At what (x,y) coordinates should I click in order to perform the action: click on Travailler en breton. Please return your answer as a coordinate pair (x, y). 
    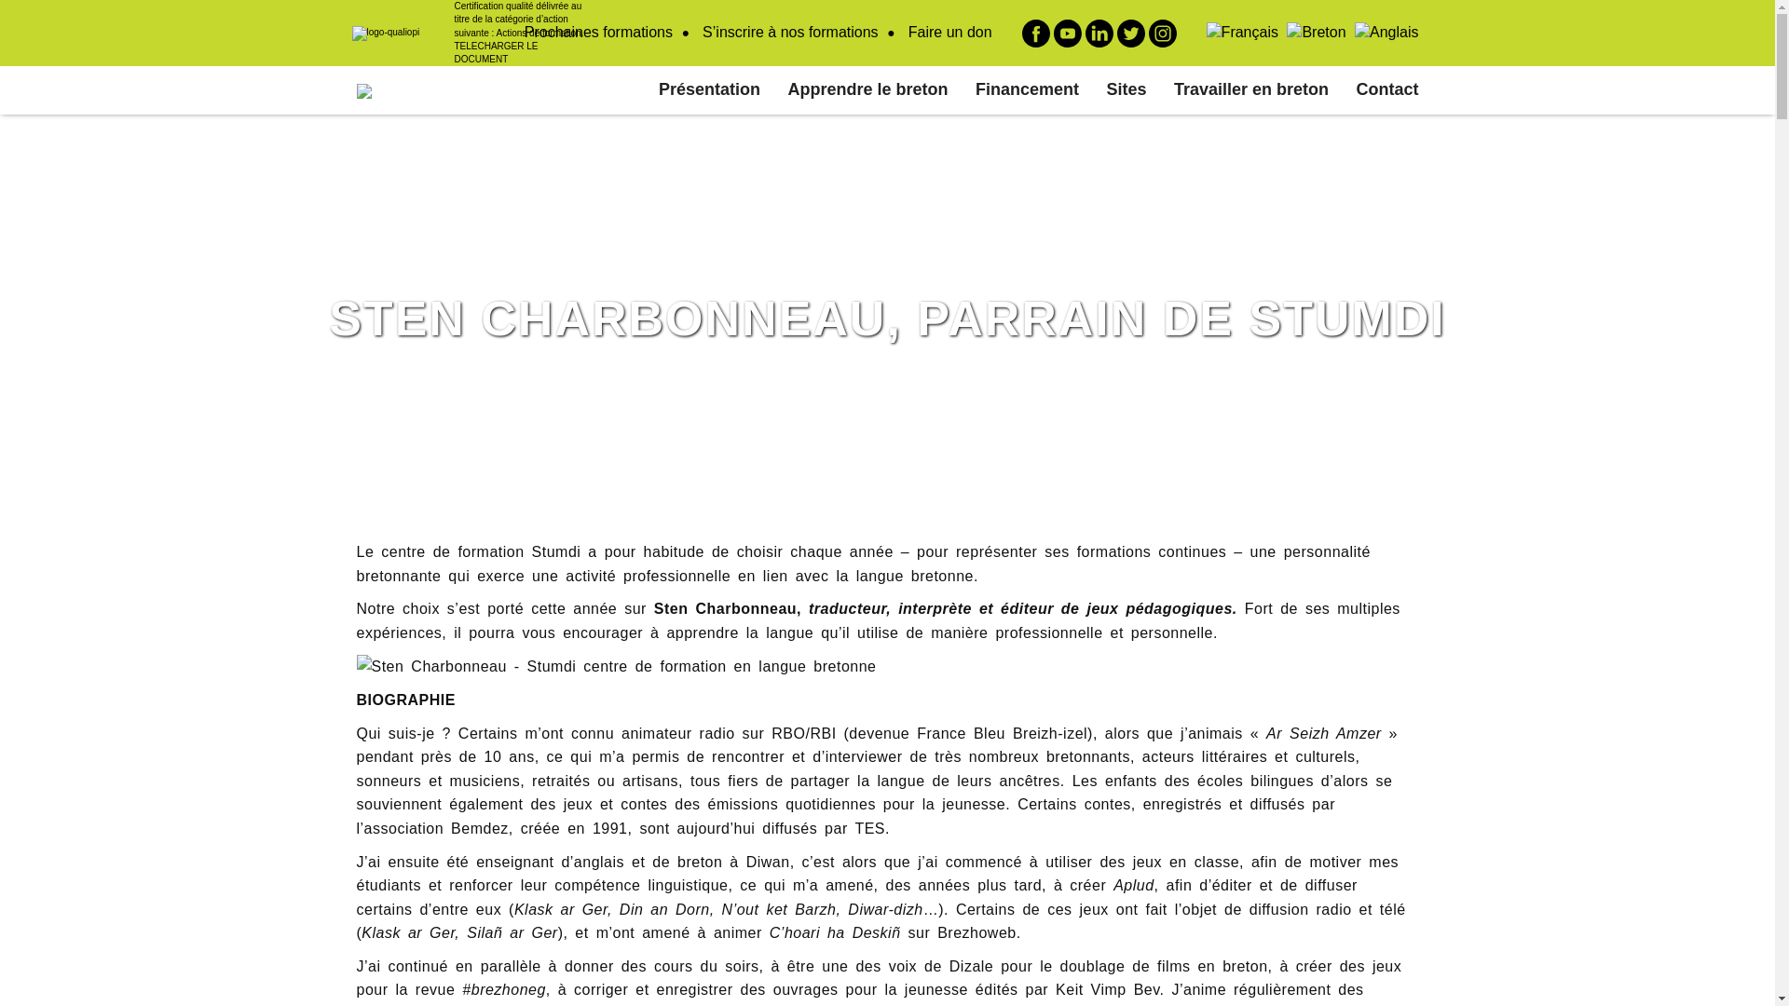
    Looking at the image, I should click on (1251, 90).